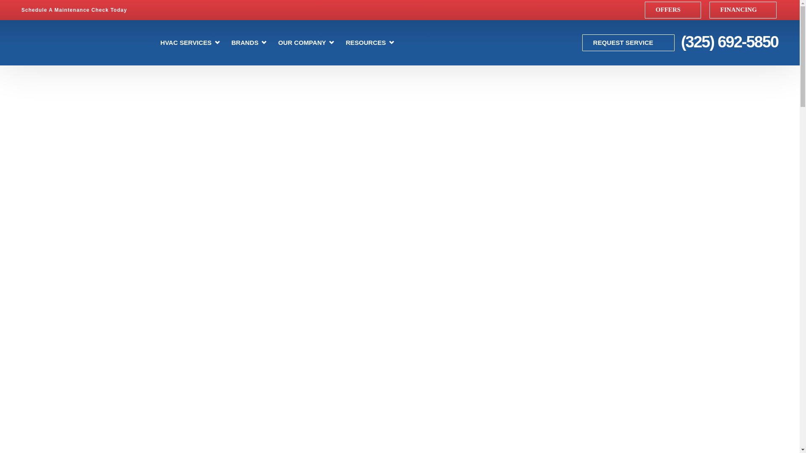  Describe the element at coordinates (306, 43) in the screenshot. I see `OUR COMPANY` at that location.